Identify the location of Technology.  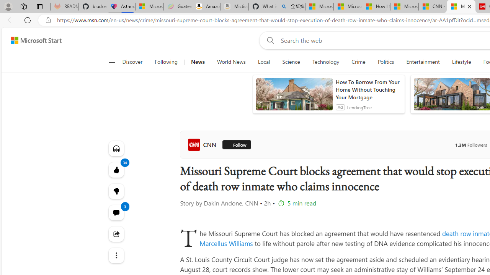
(325, 62).